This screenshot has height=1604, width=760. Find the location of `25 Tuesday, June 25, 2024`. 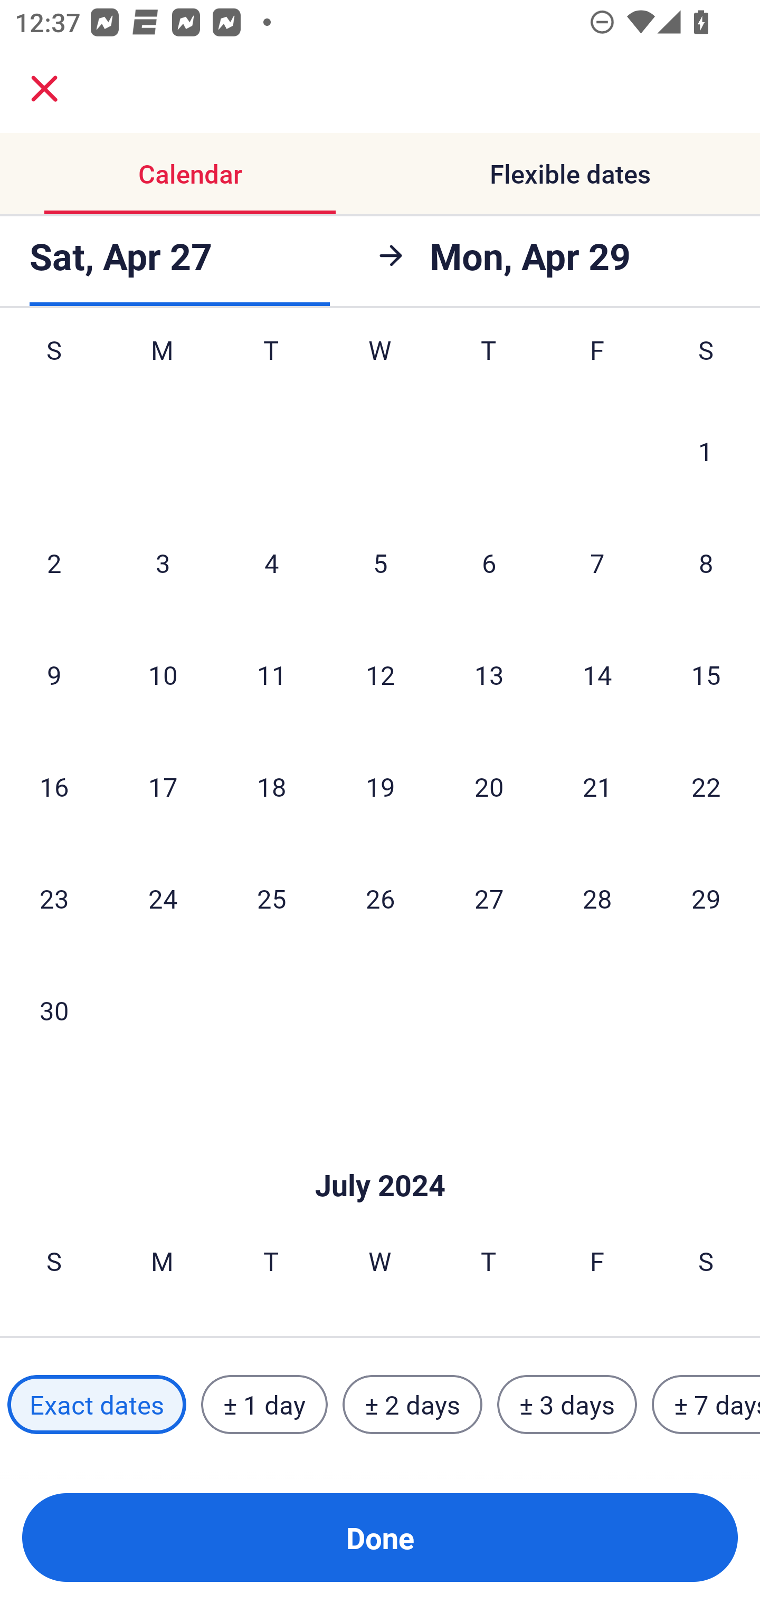

25 Tuesday, June 25, 2024 is located at coordinates (271, 898).